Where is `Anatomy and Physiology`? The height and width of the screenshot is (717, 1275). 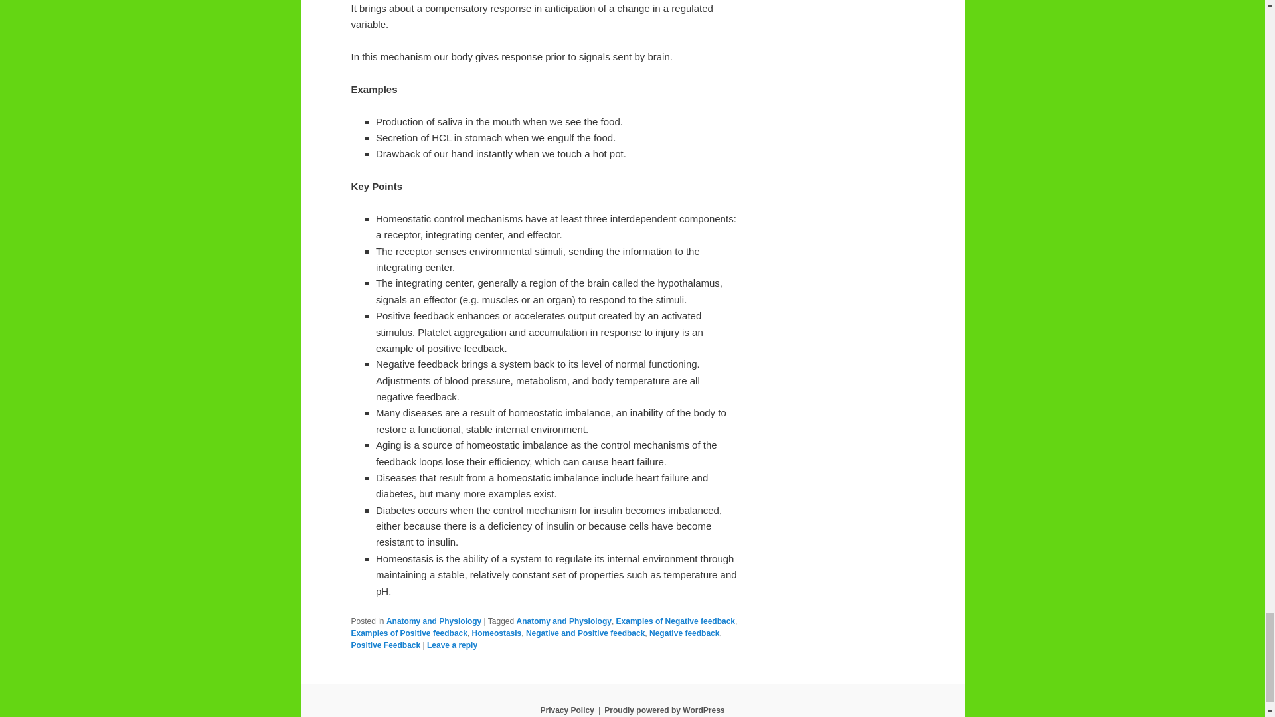 Anatomy and Physiology is located at coordinates (434, 621).